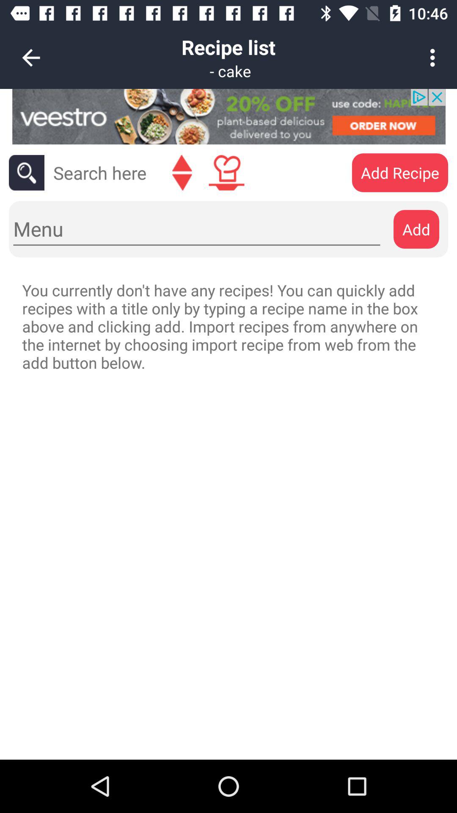  Describe the element at coordinates (228, 117) in the screenshot. I see `advertisement` at that location.